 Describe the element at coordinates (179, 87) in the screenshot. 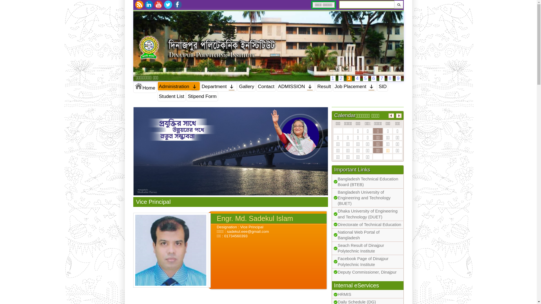

I see `Administration` at that location.